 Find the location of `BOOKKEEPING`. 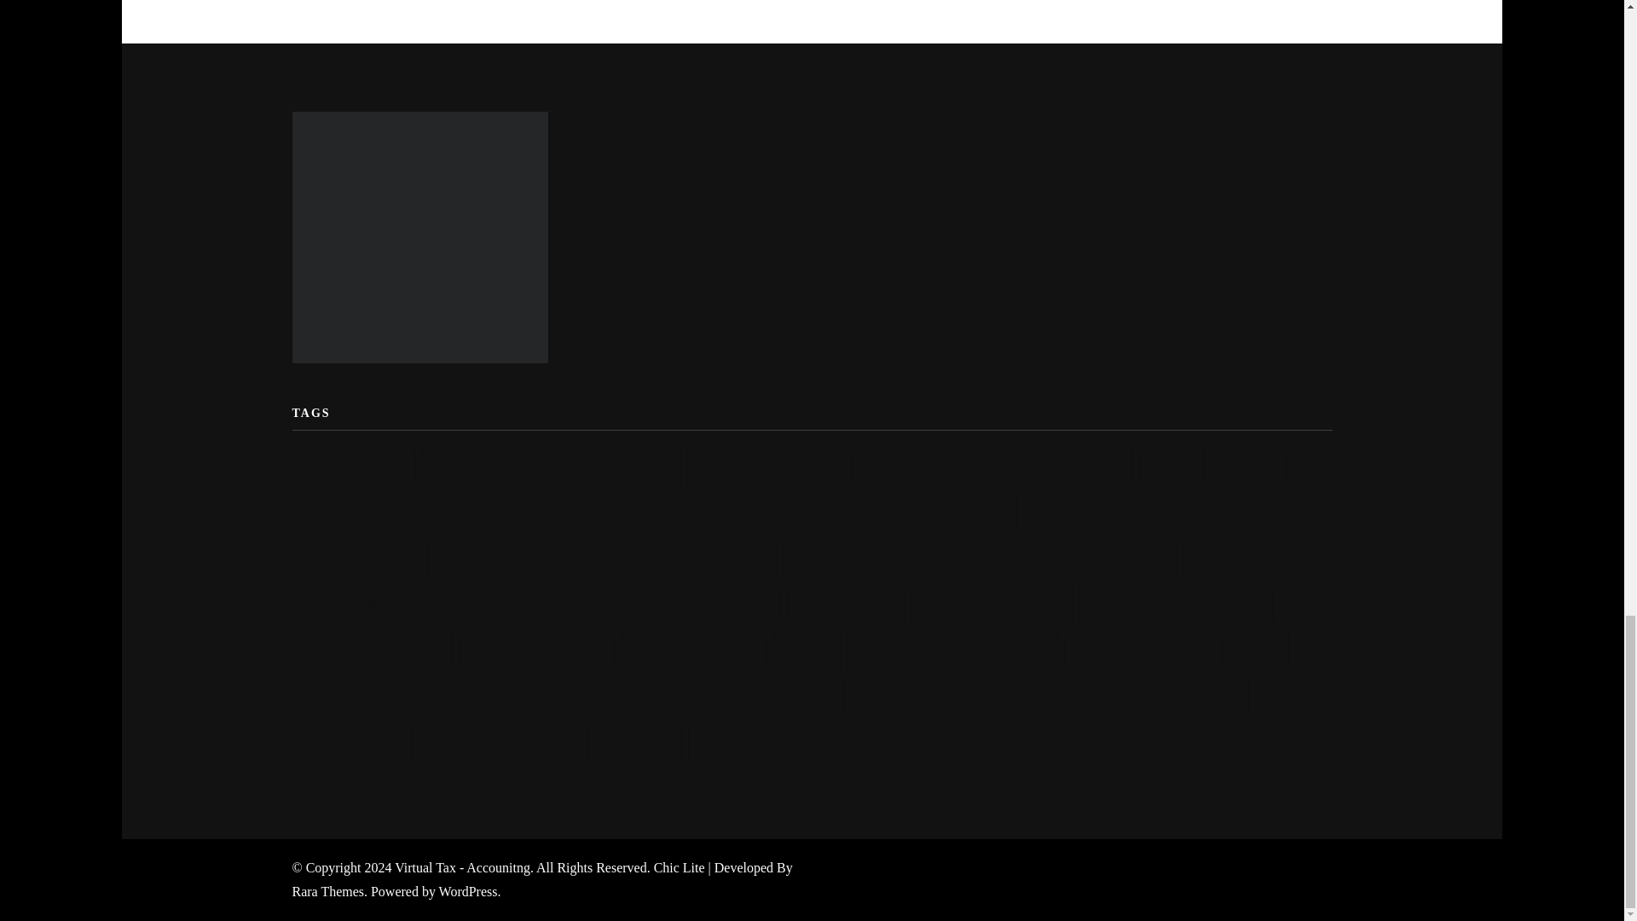

BOOKKEEPING is located at coordinates (924, 466).